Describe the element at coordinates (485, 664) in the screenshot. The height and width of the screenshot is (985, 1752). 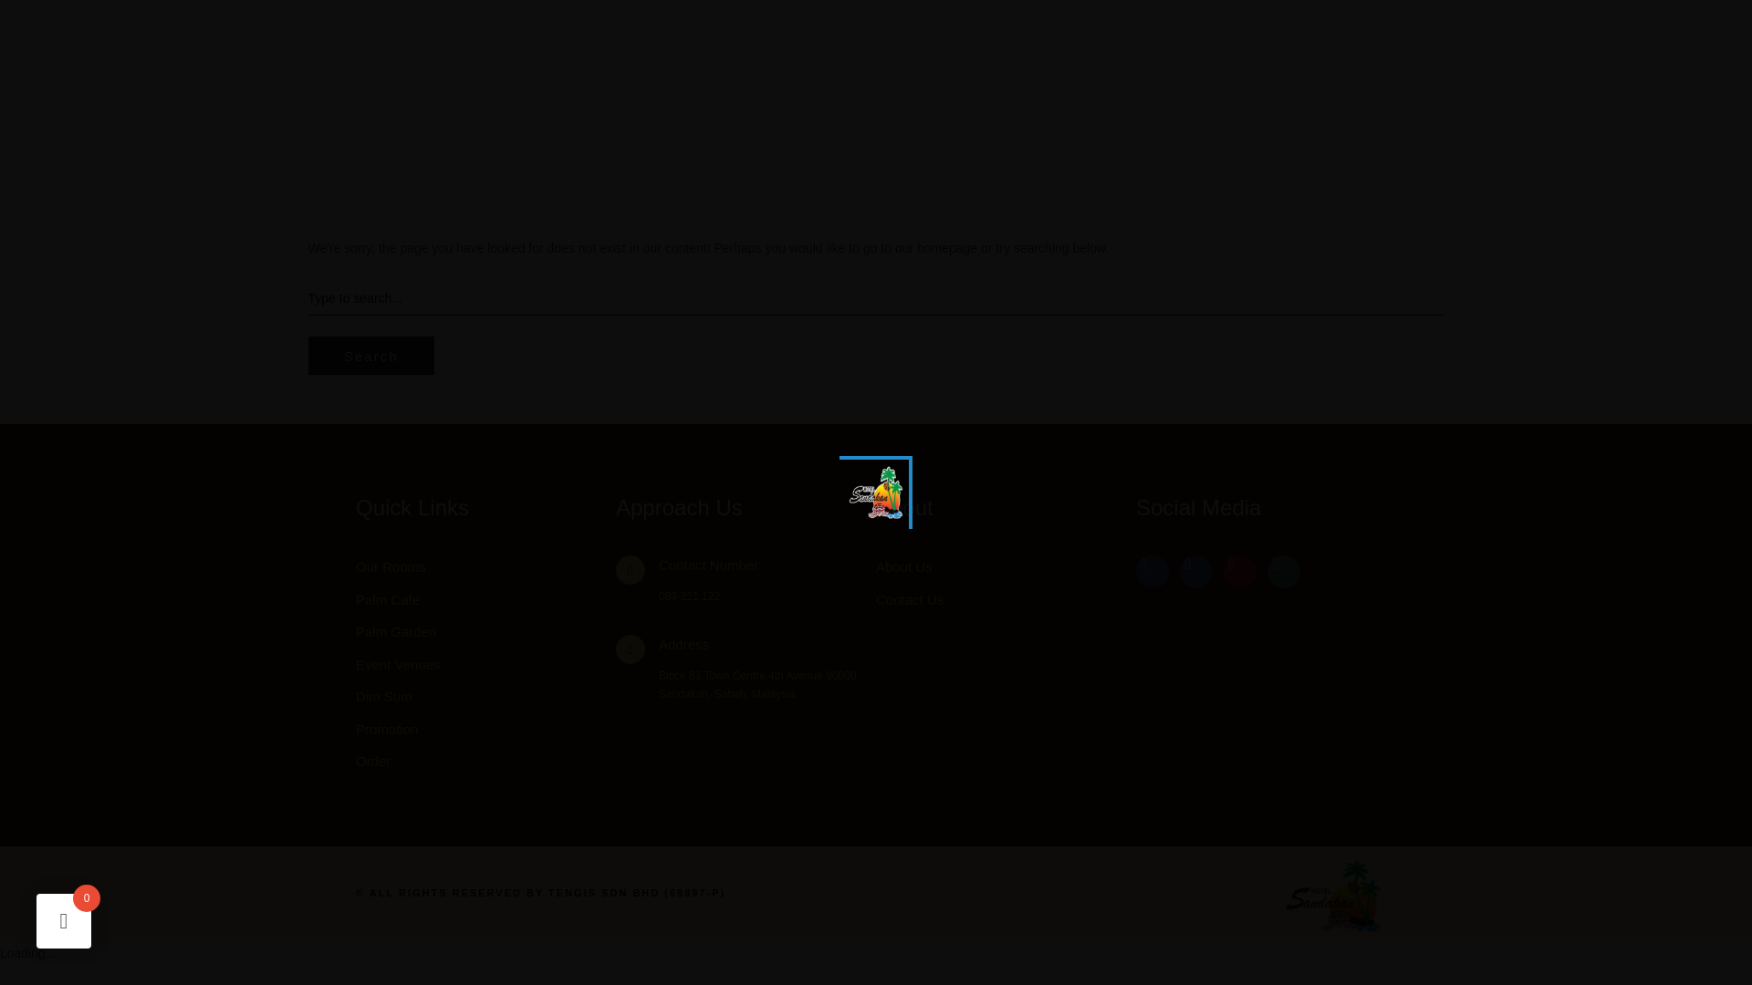
I see `Event Venues` at that location.